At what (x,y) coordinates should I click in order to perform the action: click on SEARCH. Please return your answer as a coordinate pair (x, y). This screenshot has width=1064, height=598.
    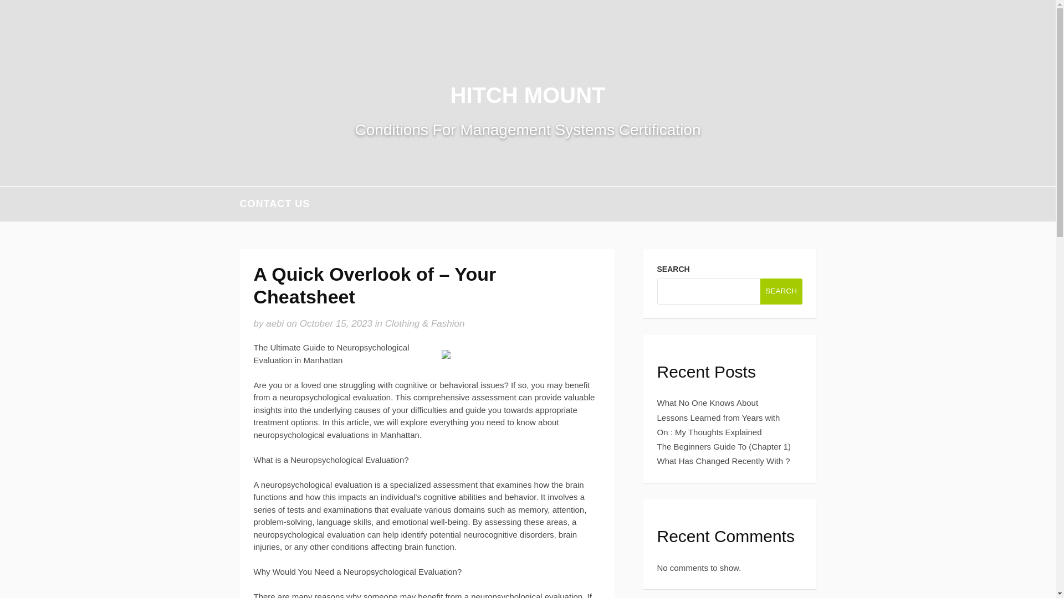
    Looking at the image, I should click on (781, 291).